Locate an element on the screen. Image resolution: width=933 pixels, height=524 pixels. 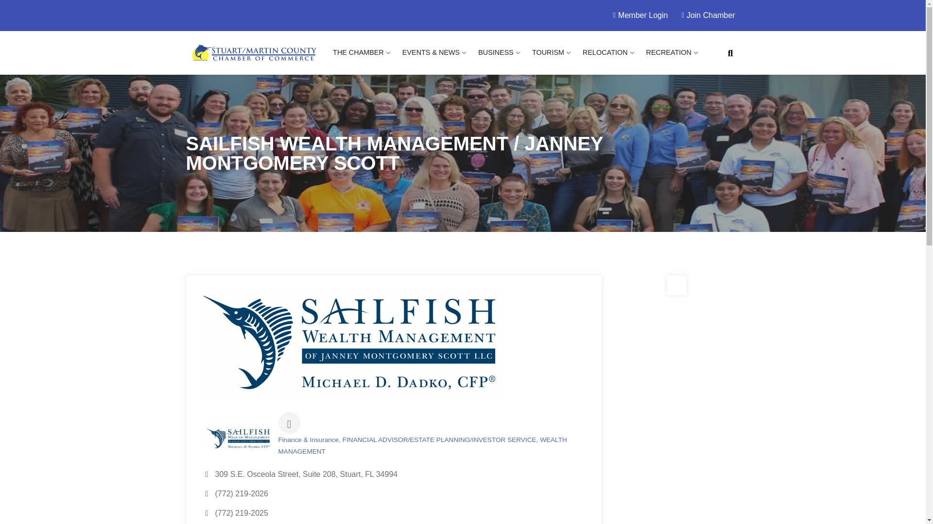
BUSINESS is located at coordinates (496, 52).